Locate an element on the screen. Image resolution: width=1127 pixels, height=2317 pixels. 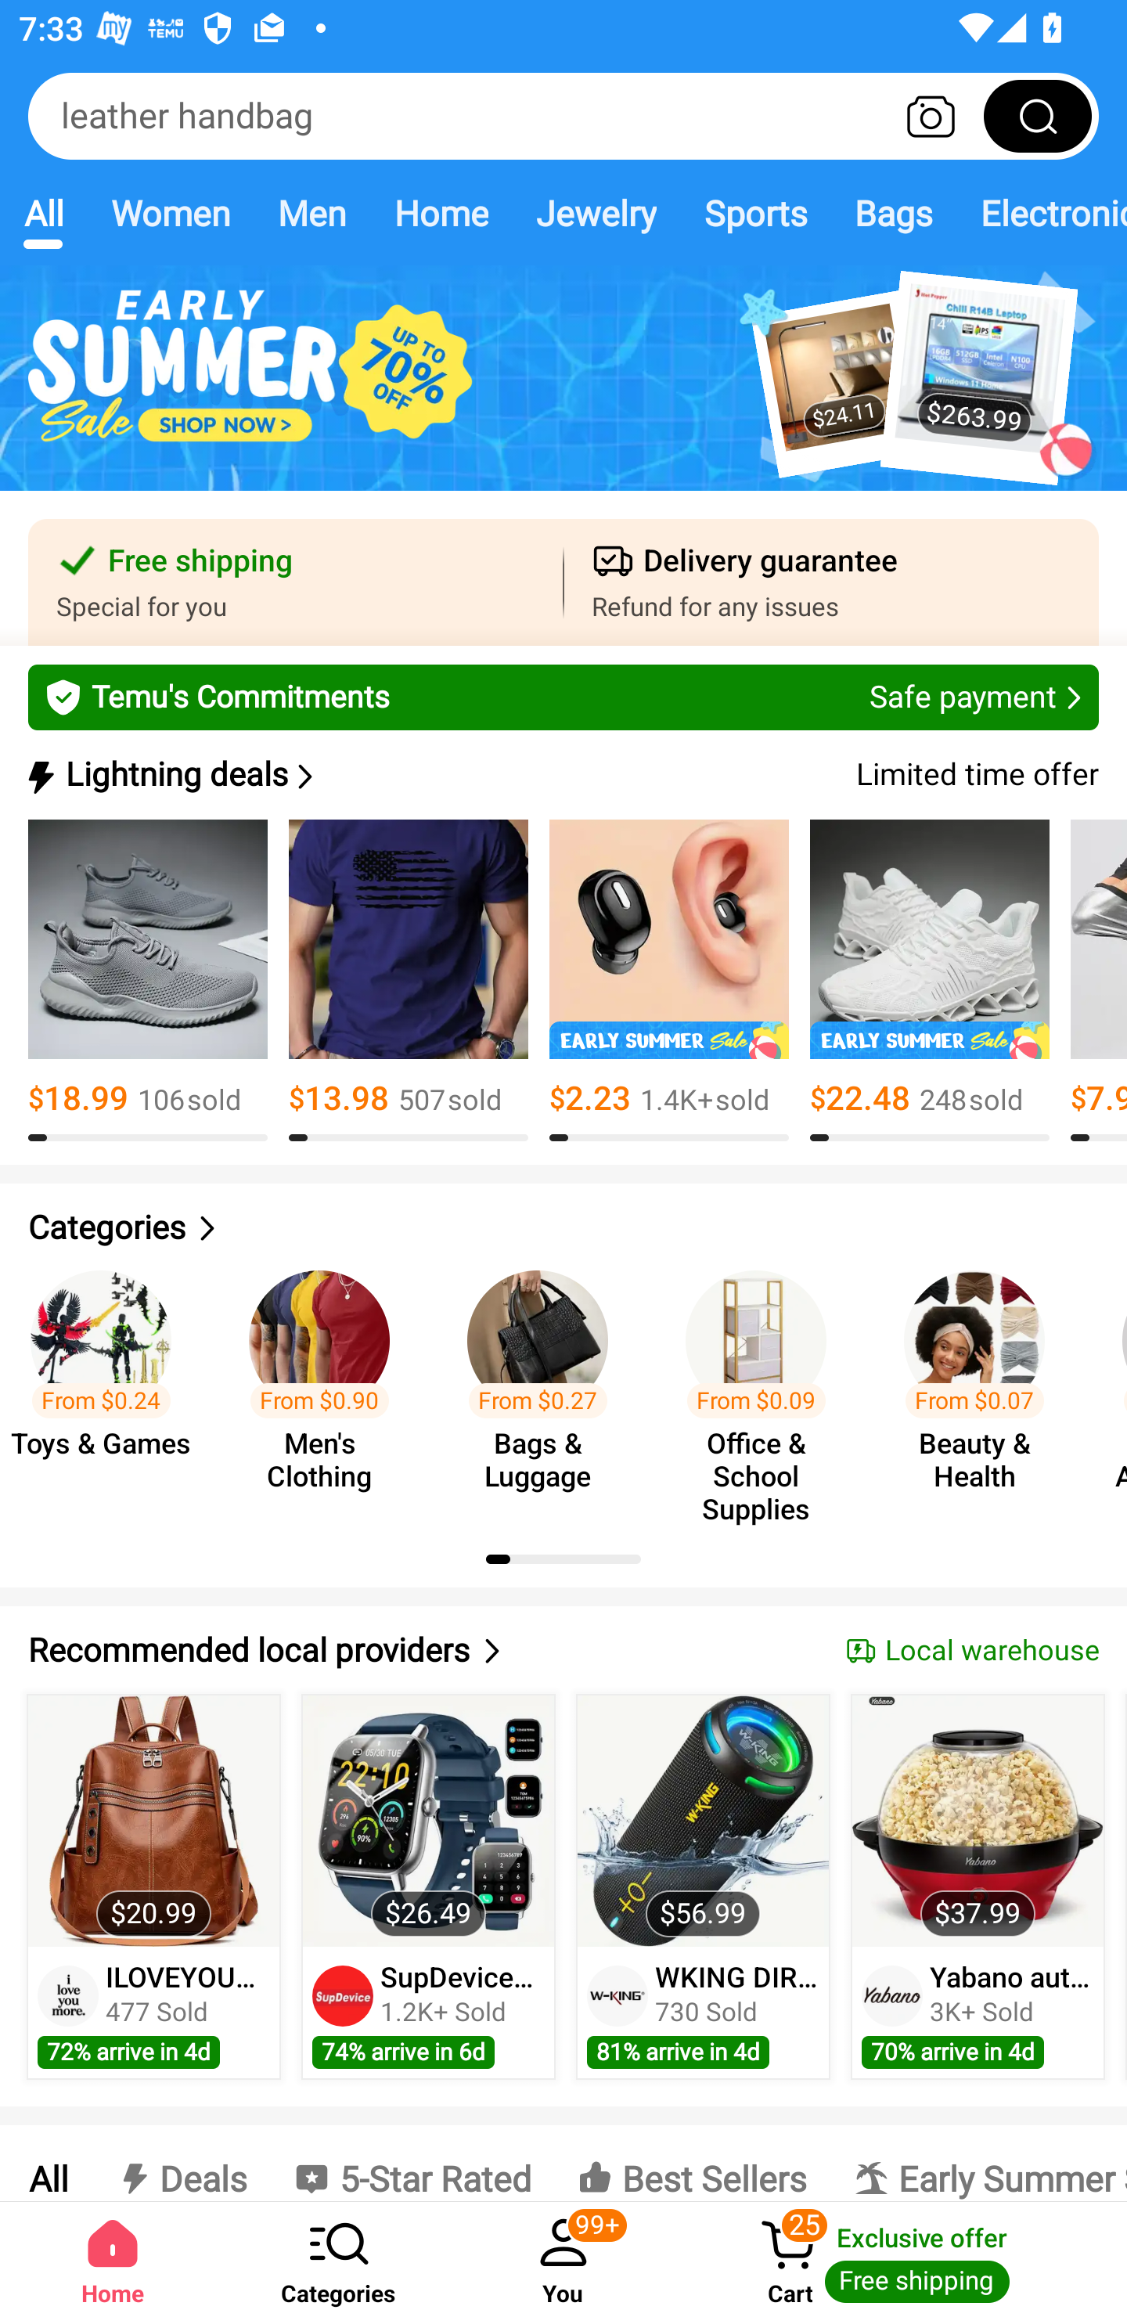
You ‎99+‎ You is located at coordinates (563, 2259).